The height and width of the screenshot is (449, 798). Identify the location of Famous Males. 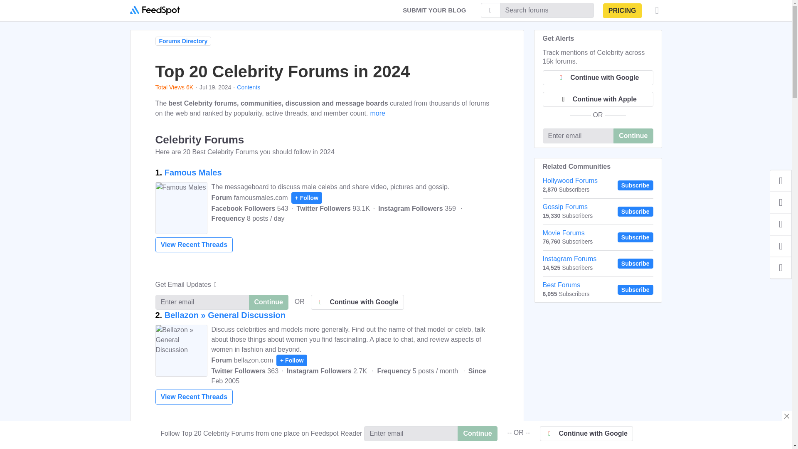
(193, 172).